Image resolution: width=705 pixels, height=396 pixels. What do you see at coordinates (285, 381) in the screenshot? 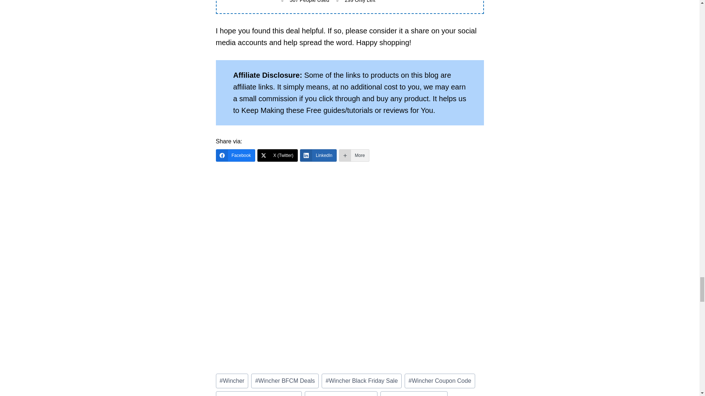
I see `Wincher BFCM Deals` at bounding box center [285, 381].